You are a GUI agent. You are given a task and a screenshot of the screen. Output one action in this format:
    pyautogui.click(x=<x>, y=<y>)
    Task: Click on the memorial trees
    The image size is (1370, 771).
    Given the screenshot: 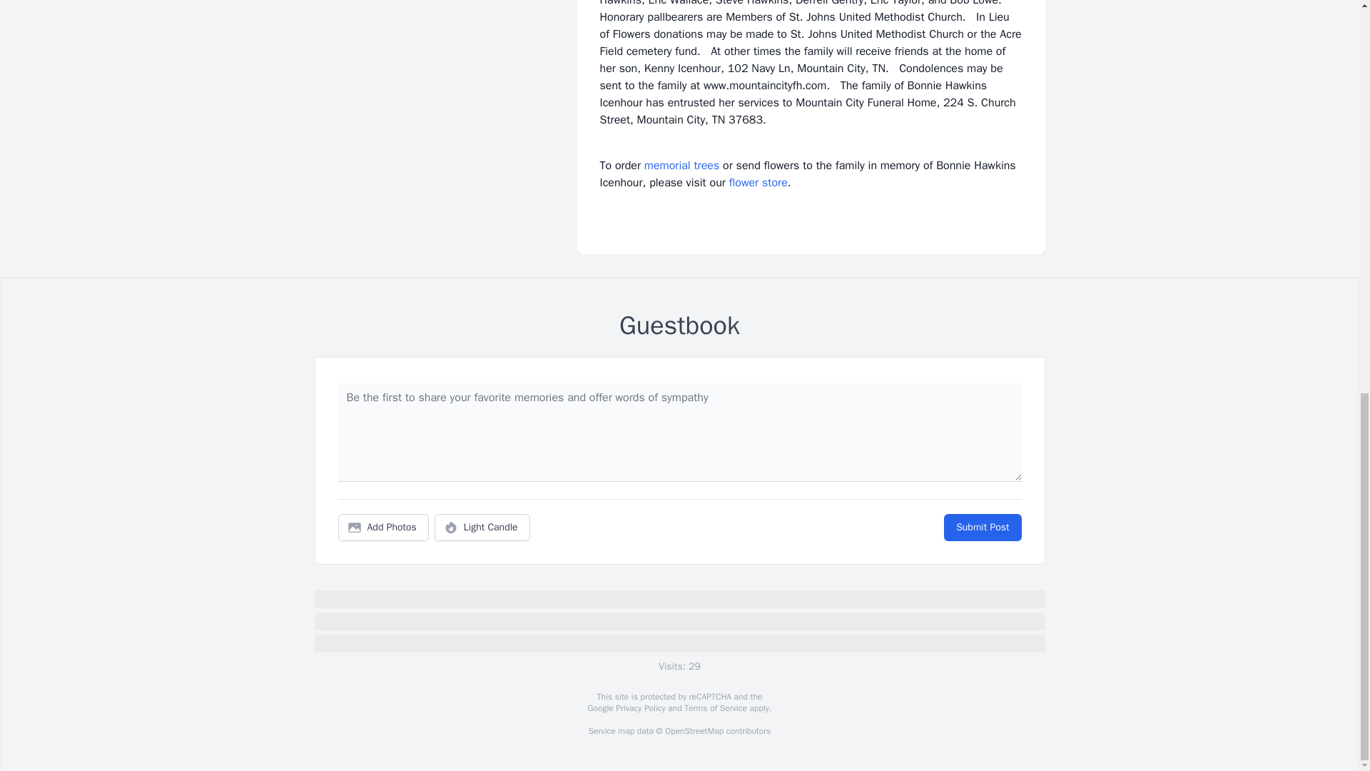 What is the action you would take?
    pyautogui.click(x=681, y=166)
    